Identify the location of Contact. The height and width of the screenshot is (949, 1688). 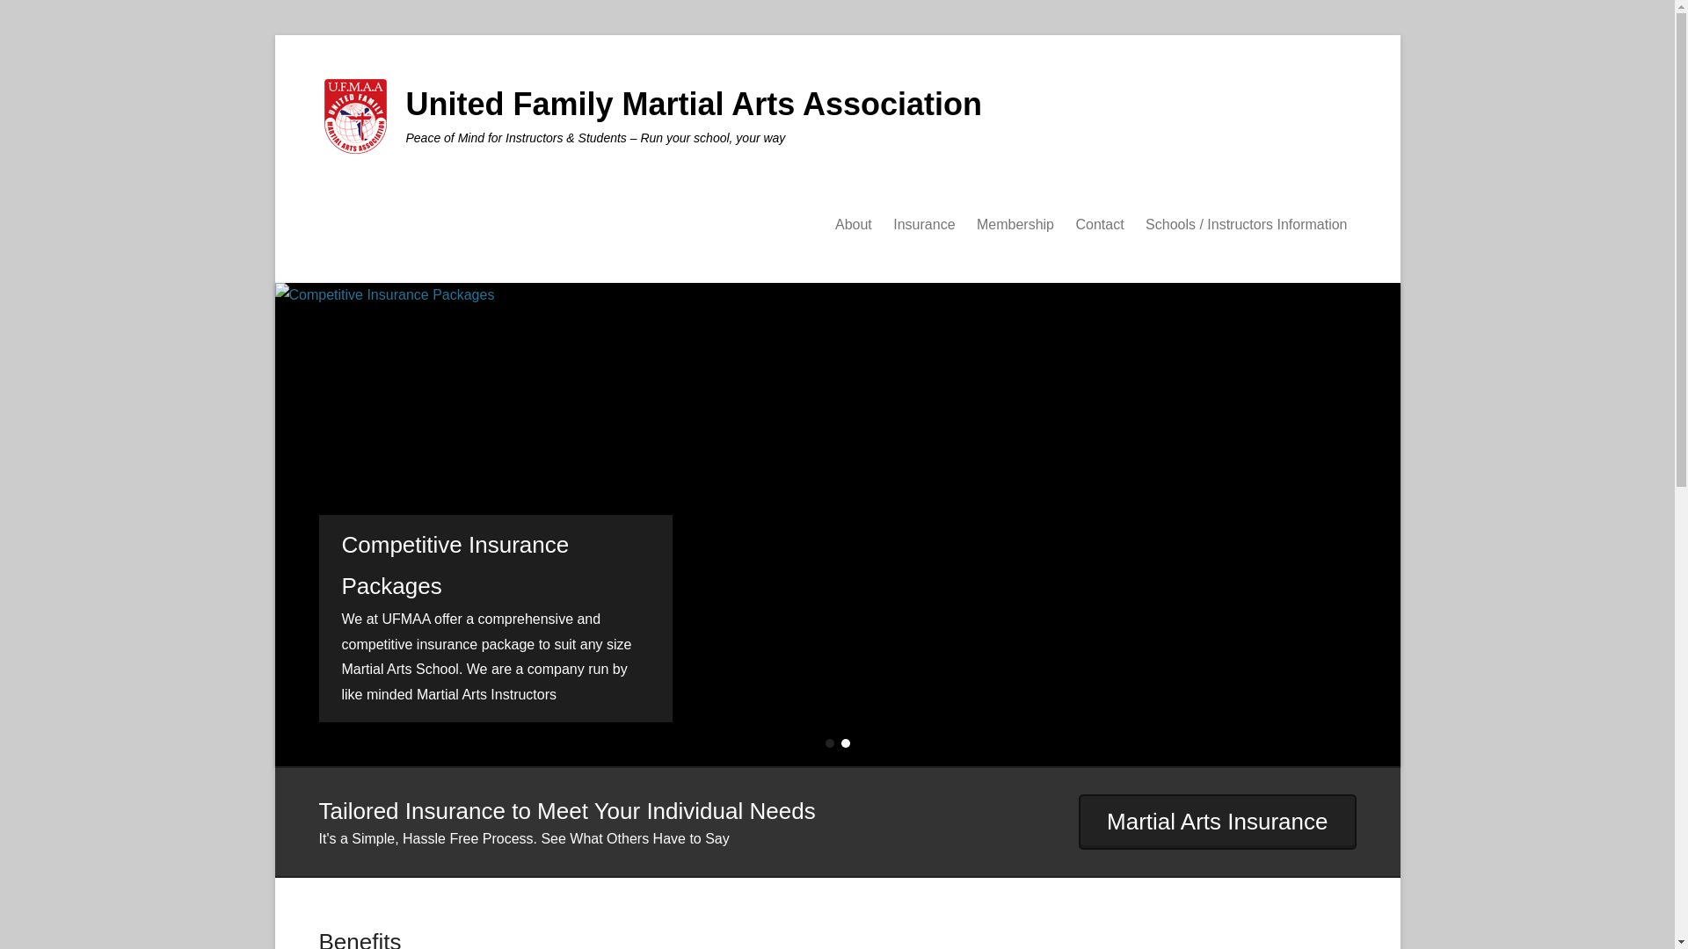
(1099, 225).